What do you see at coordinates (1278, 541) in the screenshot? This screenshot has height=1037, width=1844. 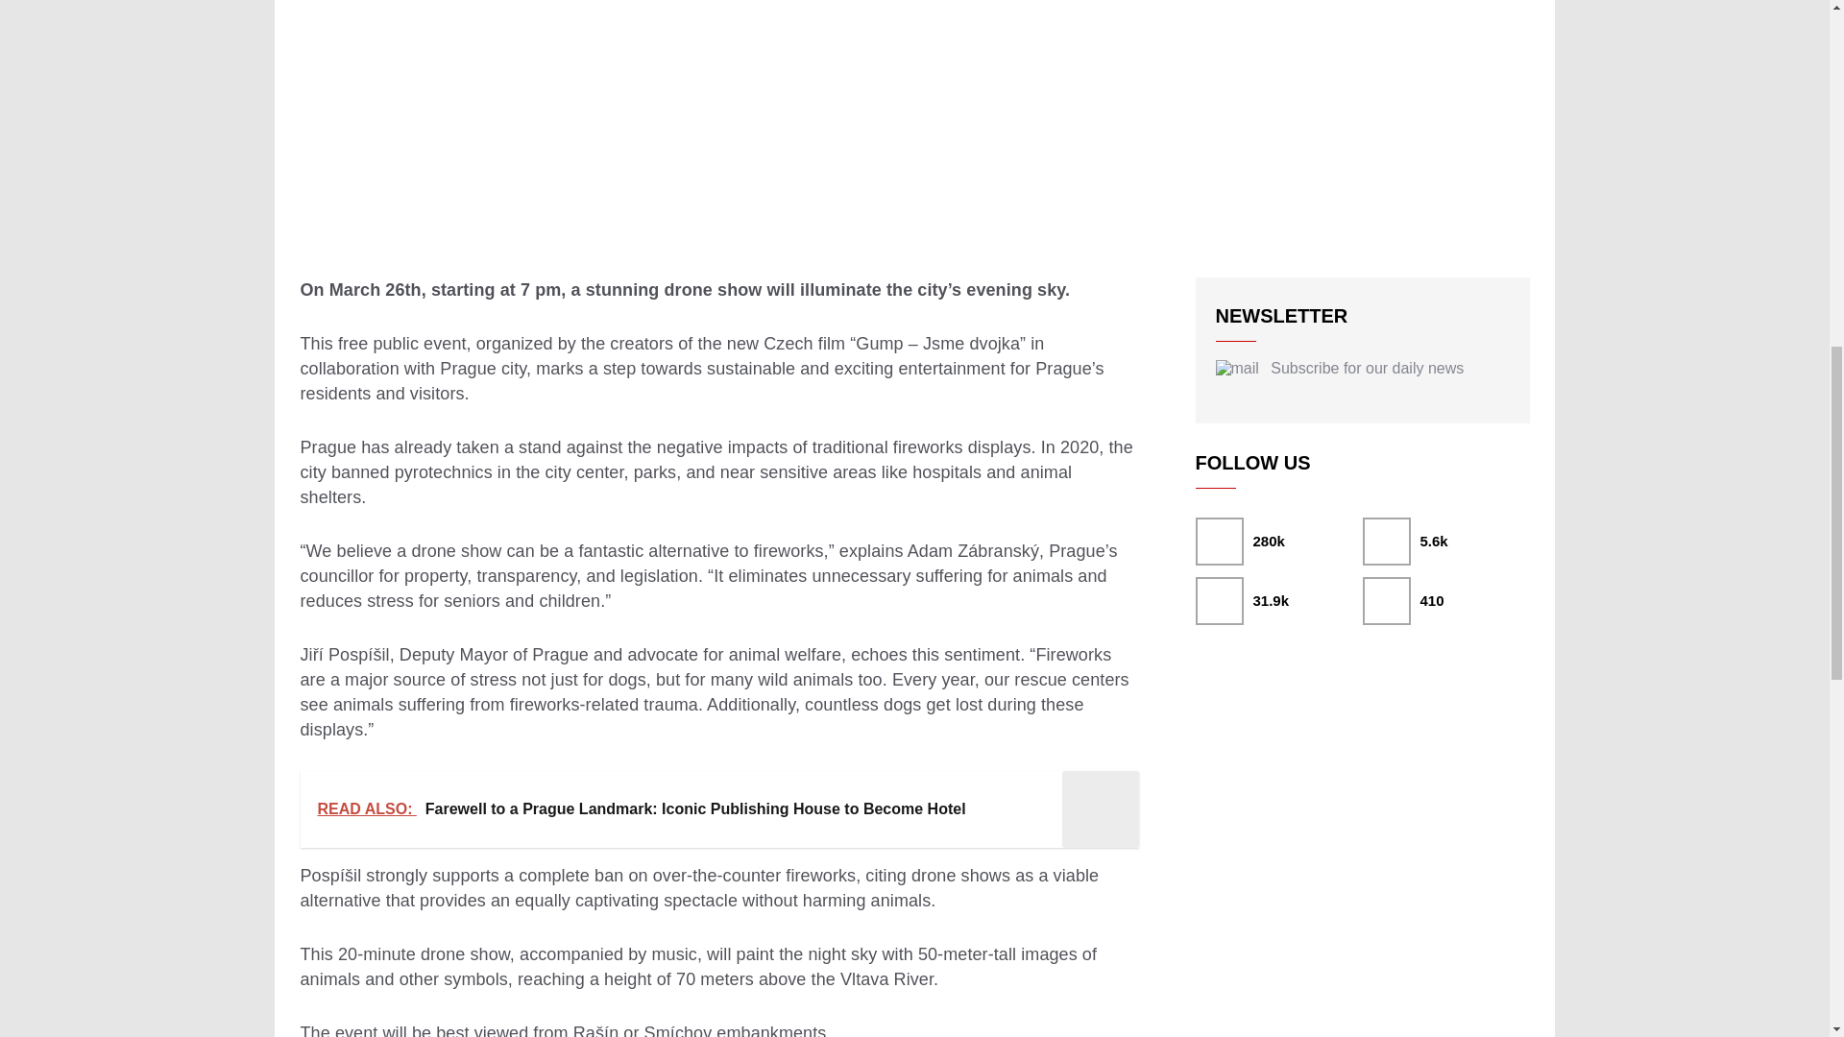 I see `Facebook` at bounding box center [1278, 541].